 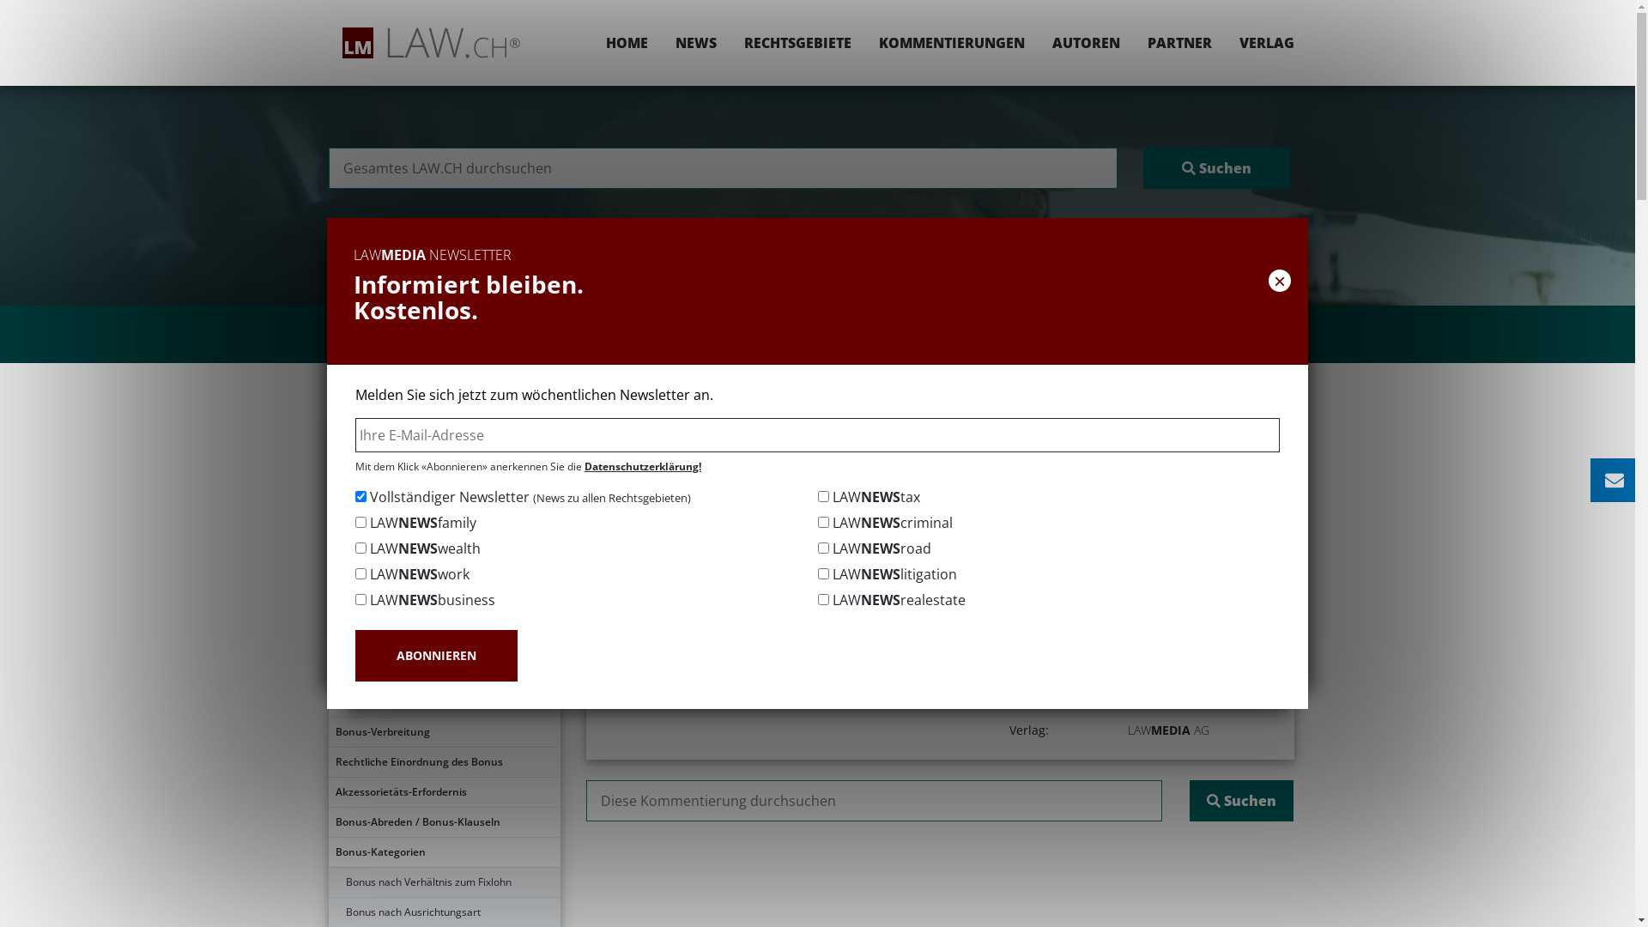 I want to click on NEWS, so click(x=695, y=43).